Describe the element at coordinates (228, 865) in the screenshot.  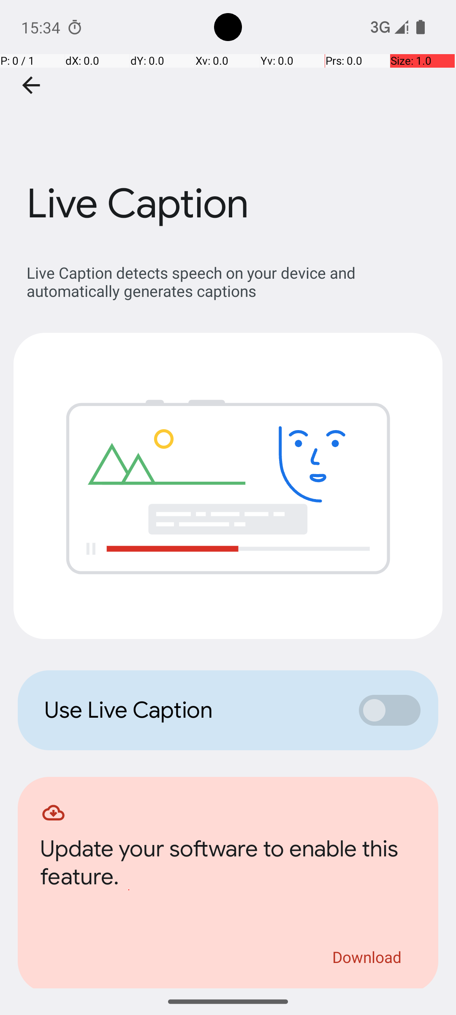
I see `Update your software to enable this feature.` at that location.